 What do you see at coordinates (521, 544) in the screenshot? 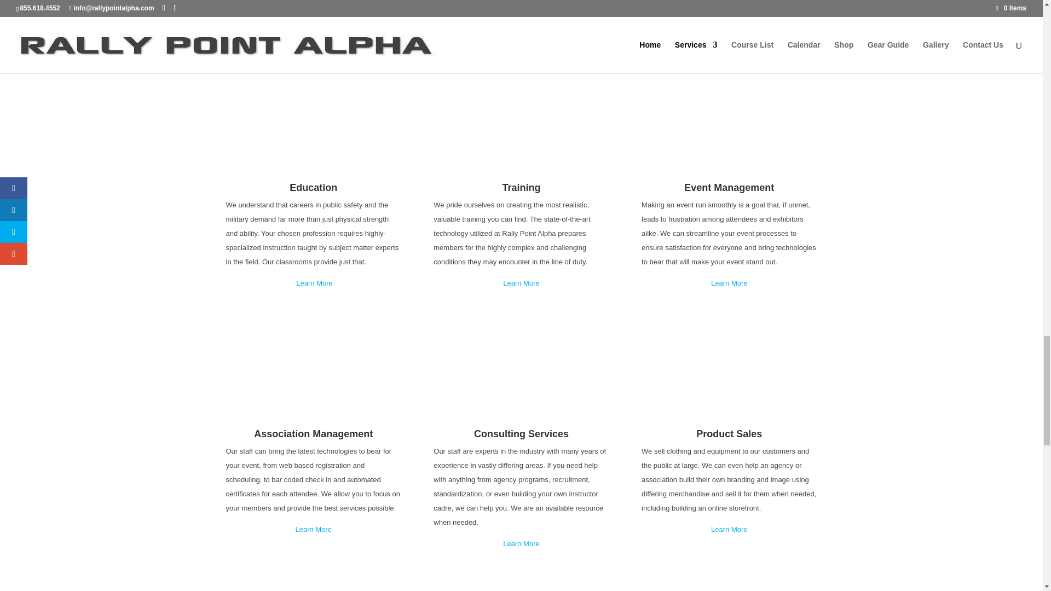
I see `Learn More` at bounding box center [521, 544].